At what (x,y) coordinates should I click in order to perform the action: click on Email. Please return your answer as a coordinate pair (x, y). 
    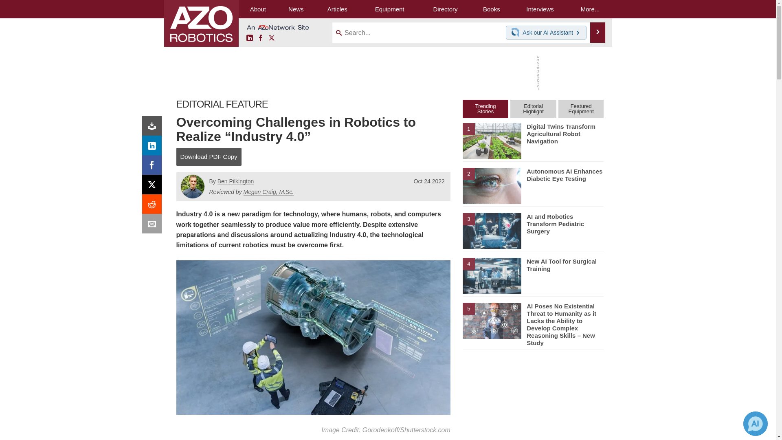
    Looking at the image, I should click on (154, 226).